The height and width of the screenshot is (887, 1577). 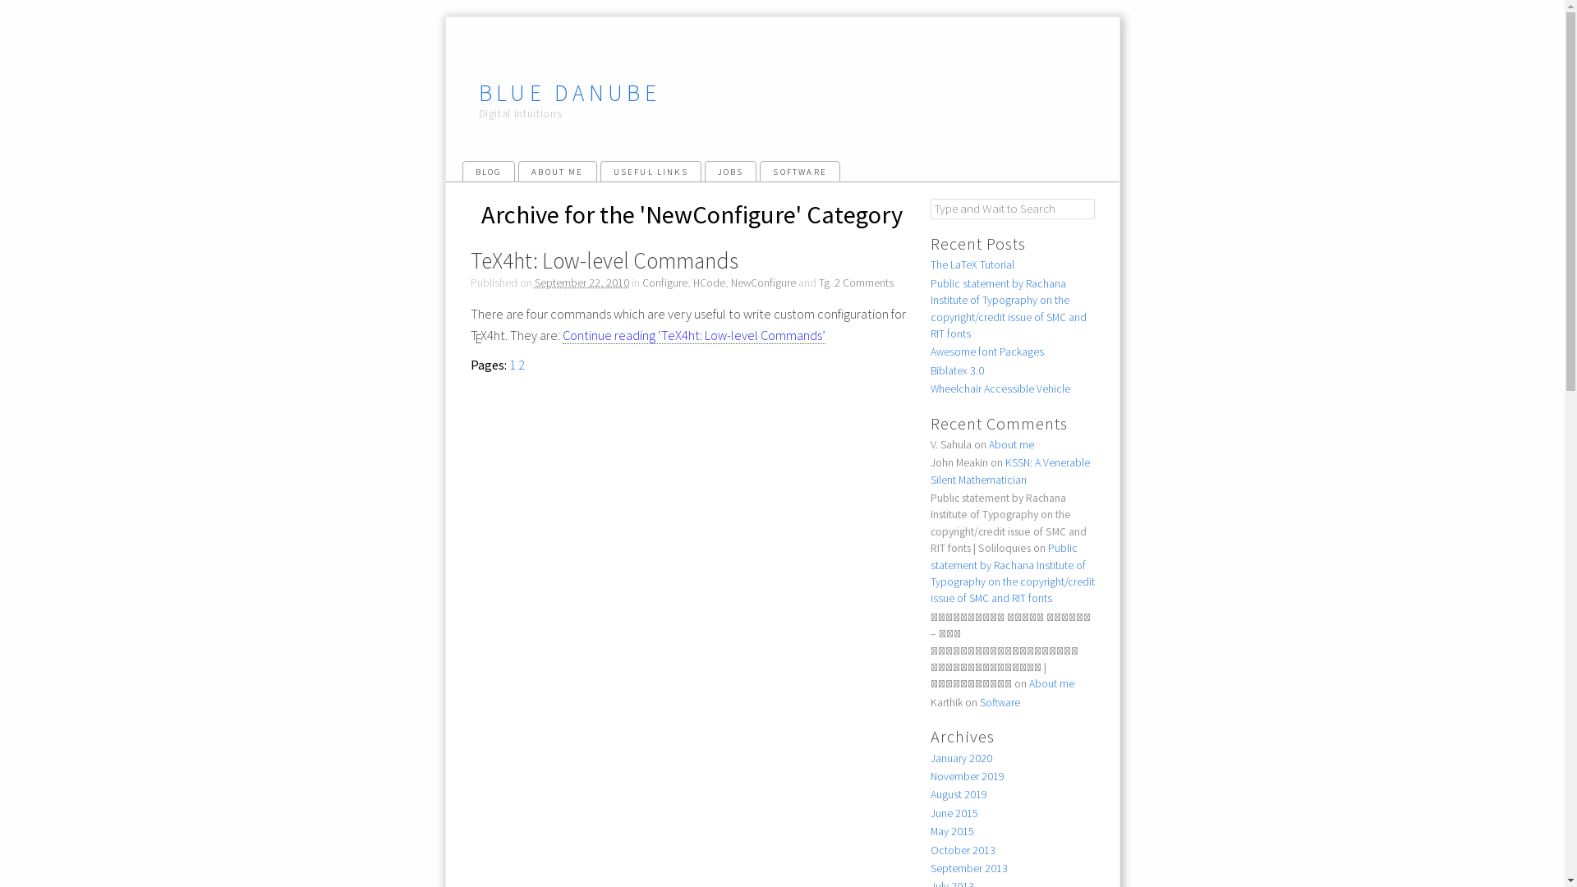 What do you see at coordinates (967, 777) in the screenshot?
I see `November 2019` at bounding box center [967, 777].